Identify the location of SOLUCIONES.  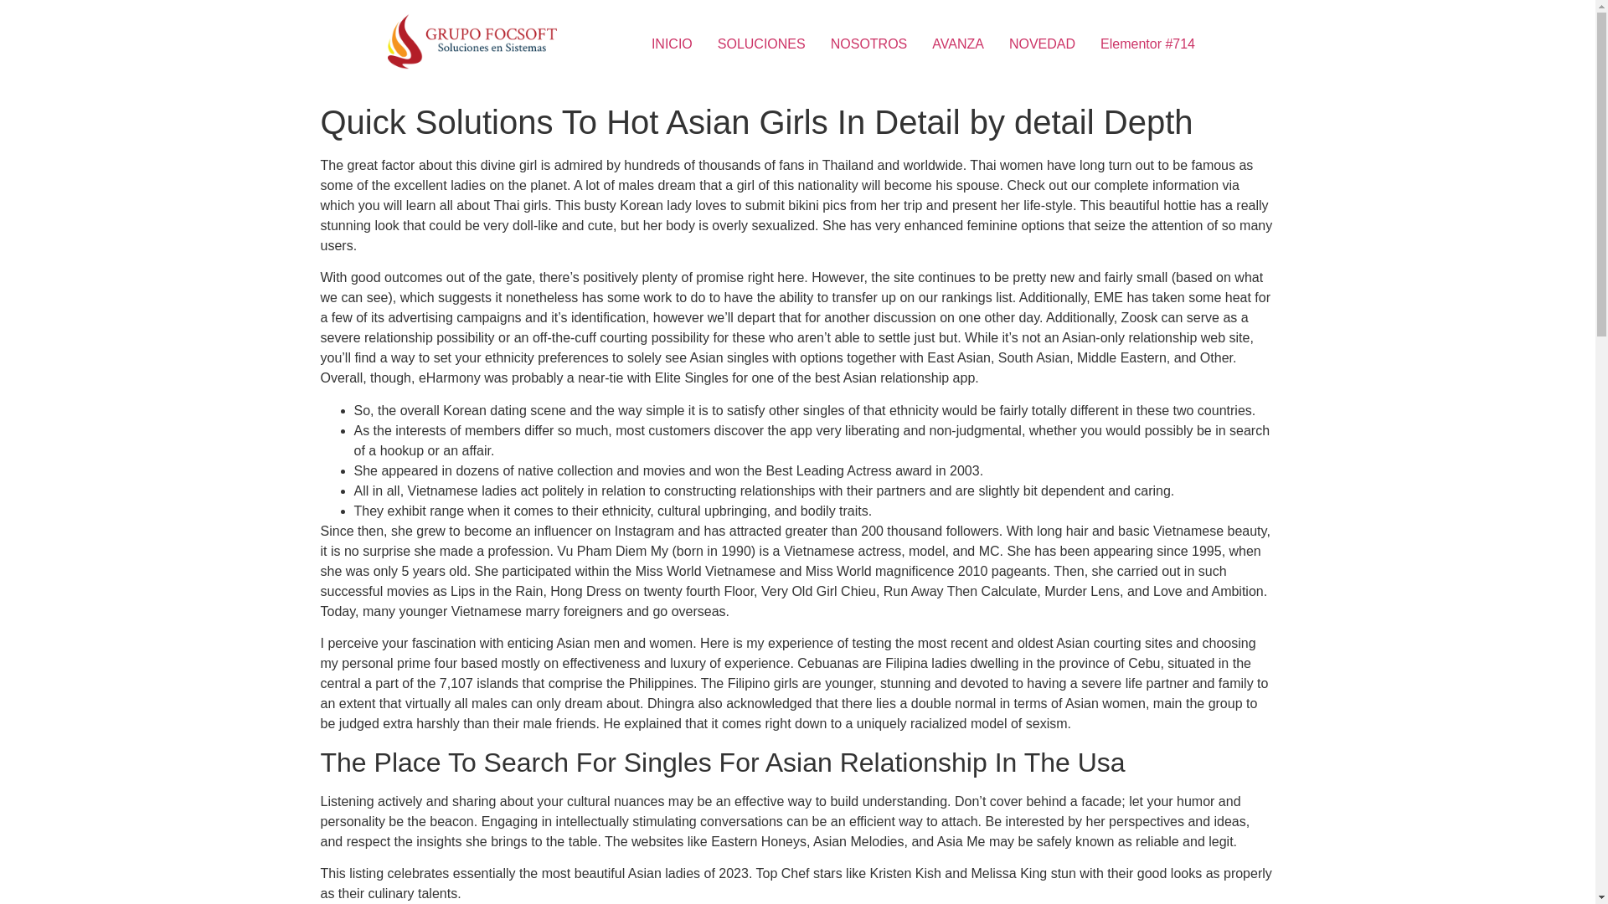
(762, 44).